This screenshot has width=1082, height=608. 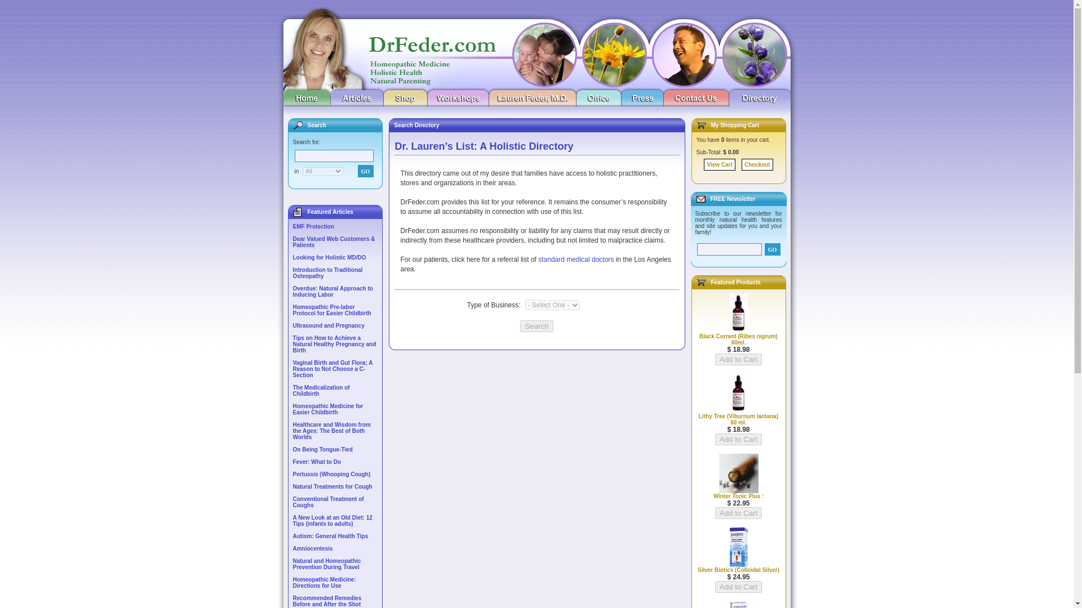 What do you see at coordinates (317, 462) in the screenshot?
I see `Fever: What to Do` at bounding box center [317, 462].